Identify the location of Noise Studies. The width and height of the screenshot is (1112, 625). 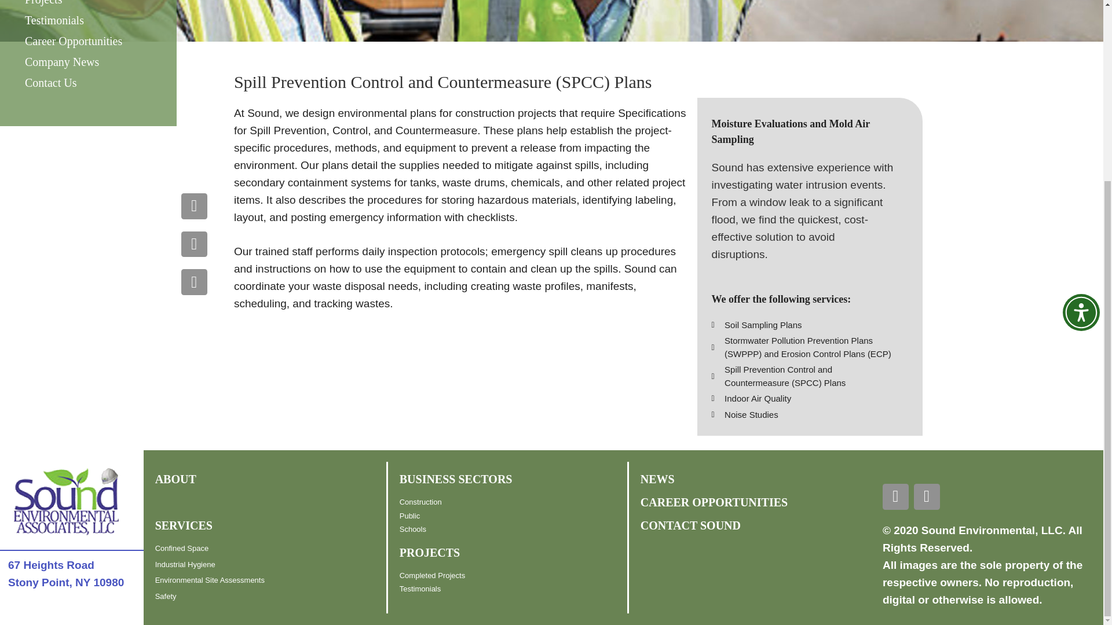
(803, 416).